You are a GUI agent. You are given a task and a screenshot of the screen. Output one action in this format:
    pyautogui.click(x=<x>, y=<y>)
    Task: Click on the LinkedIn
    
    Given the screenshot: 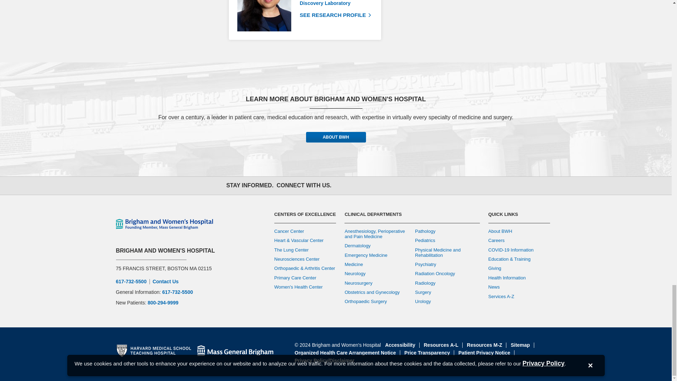 What is the action you would take?
    pyautogui.click(x=405, y=186)
    